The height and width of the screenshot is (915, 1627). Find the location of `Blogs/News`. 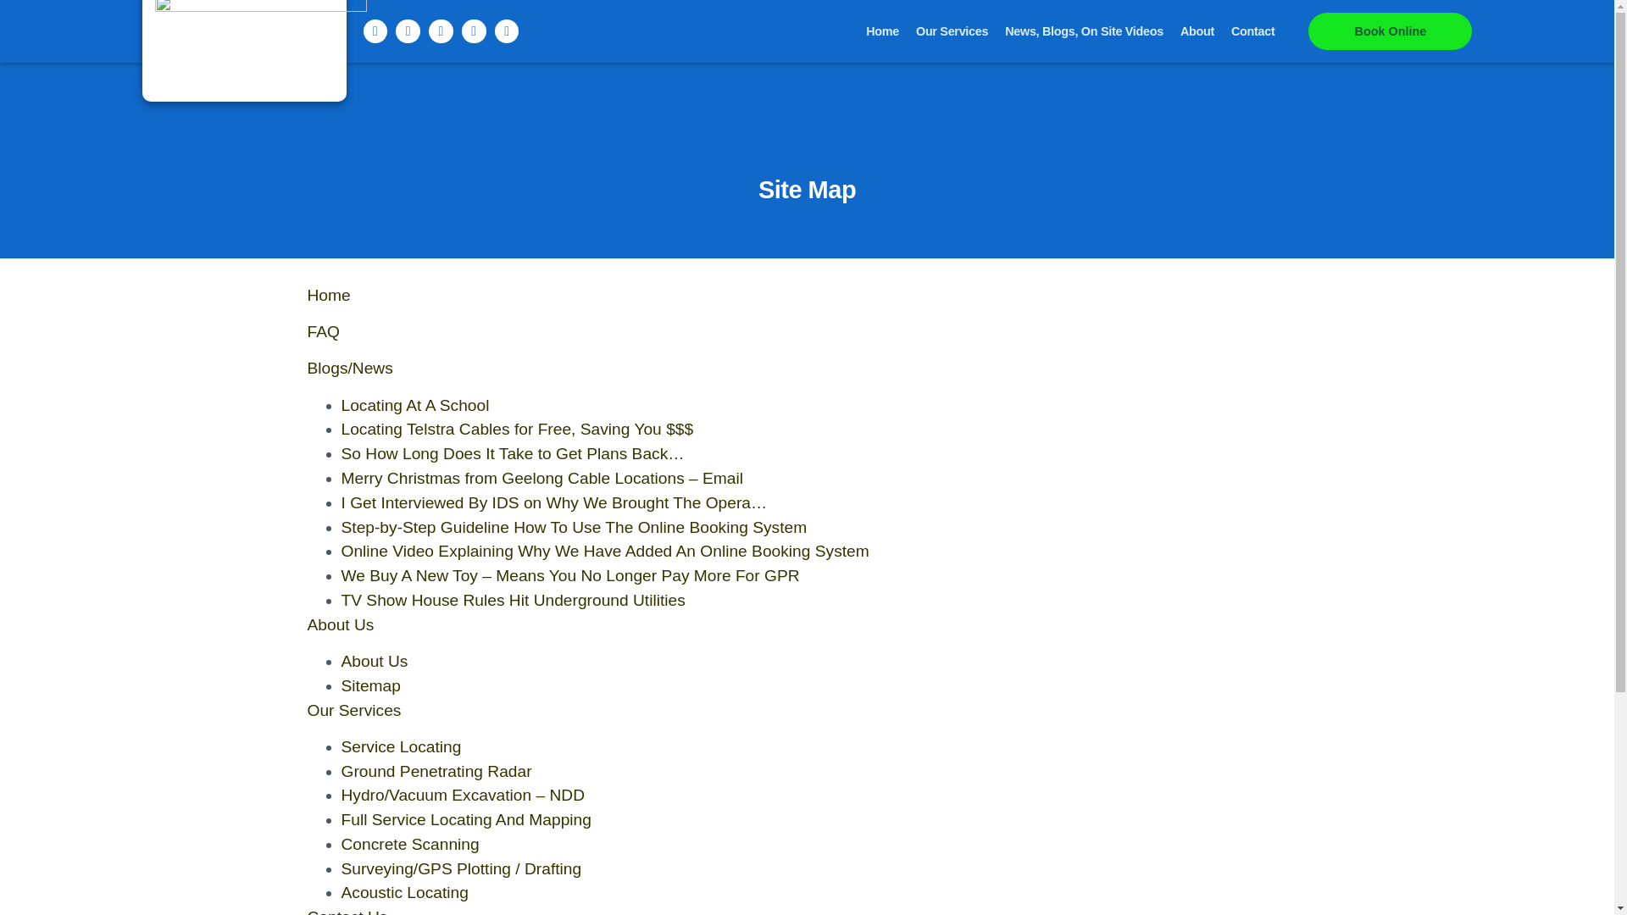

Blogs/News is located at coordinates (349, 368).